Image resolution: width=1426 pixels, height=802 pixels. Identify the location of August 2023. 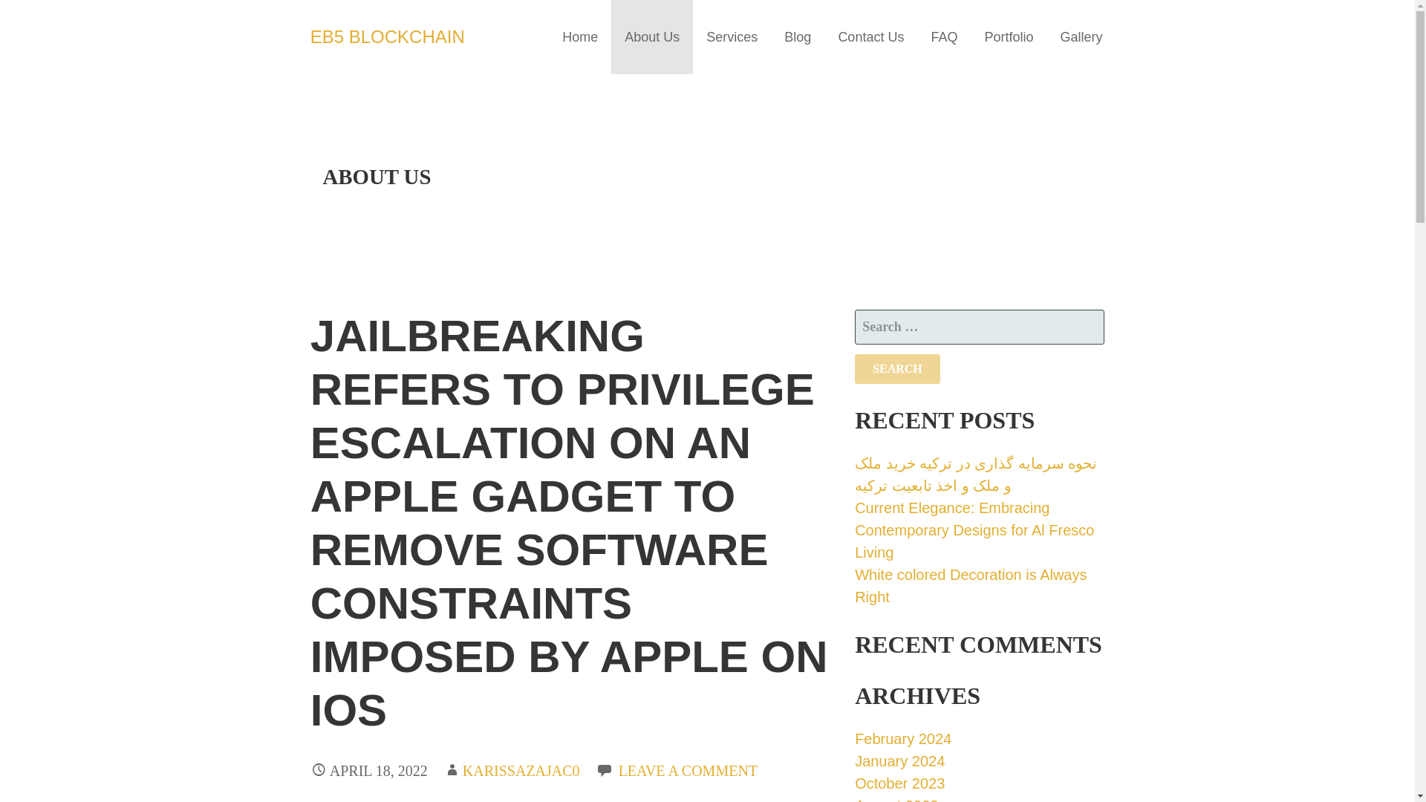
(896, 799).